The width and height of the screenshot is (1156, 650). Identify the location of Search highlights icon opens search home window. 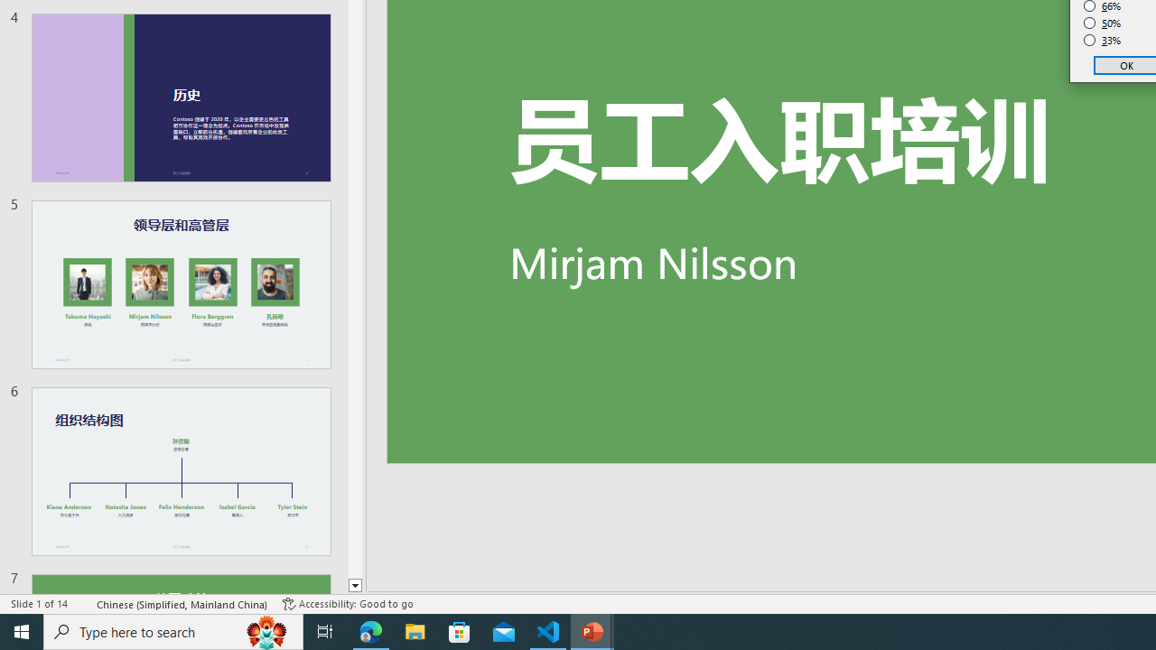
(267, 632).